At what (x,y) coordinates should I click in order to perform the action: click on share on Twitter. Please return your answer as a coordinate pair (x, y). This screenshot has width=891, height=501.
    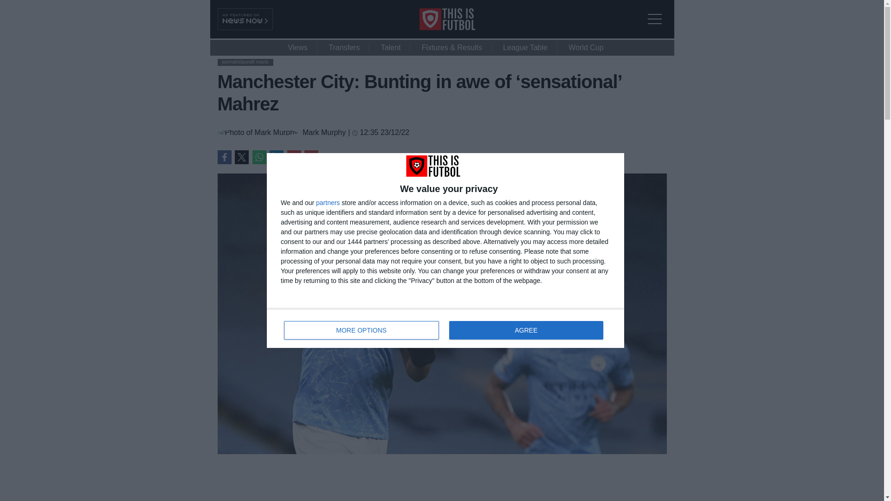
    Looking at the image, I should click on (241, 157).